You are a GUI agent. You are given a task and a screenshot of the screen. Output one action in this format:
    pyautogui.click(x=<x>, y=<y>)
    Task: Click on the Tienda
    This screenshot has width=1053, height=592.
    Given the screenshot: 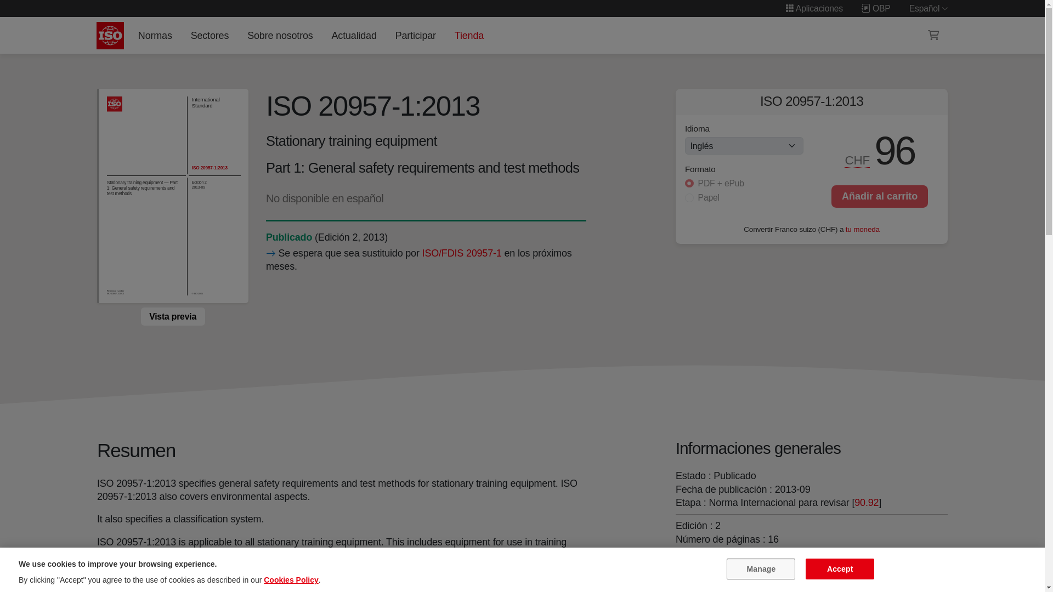 What is the action you would take?
    pyautogui.click(x=468, y=35)
    